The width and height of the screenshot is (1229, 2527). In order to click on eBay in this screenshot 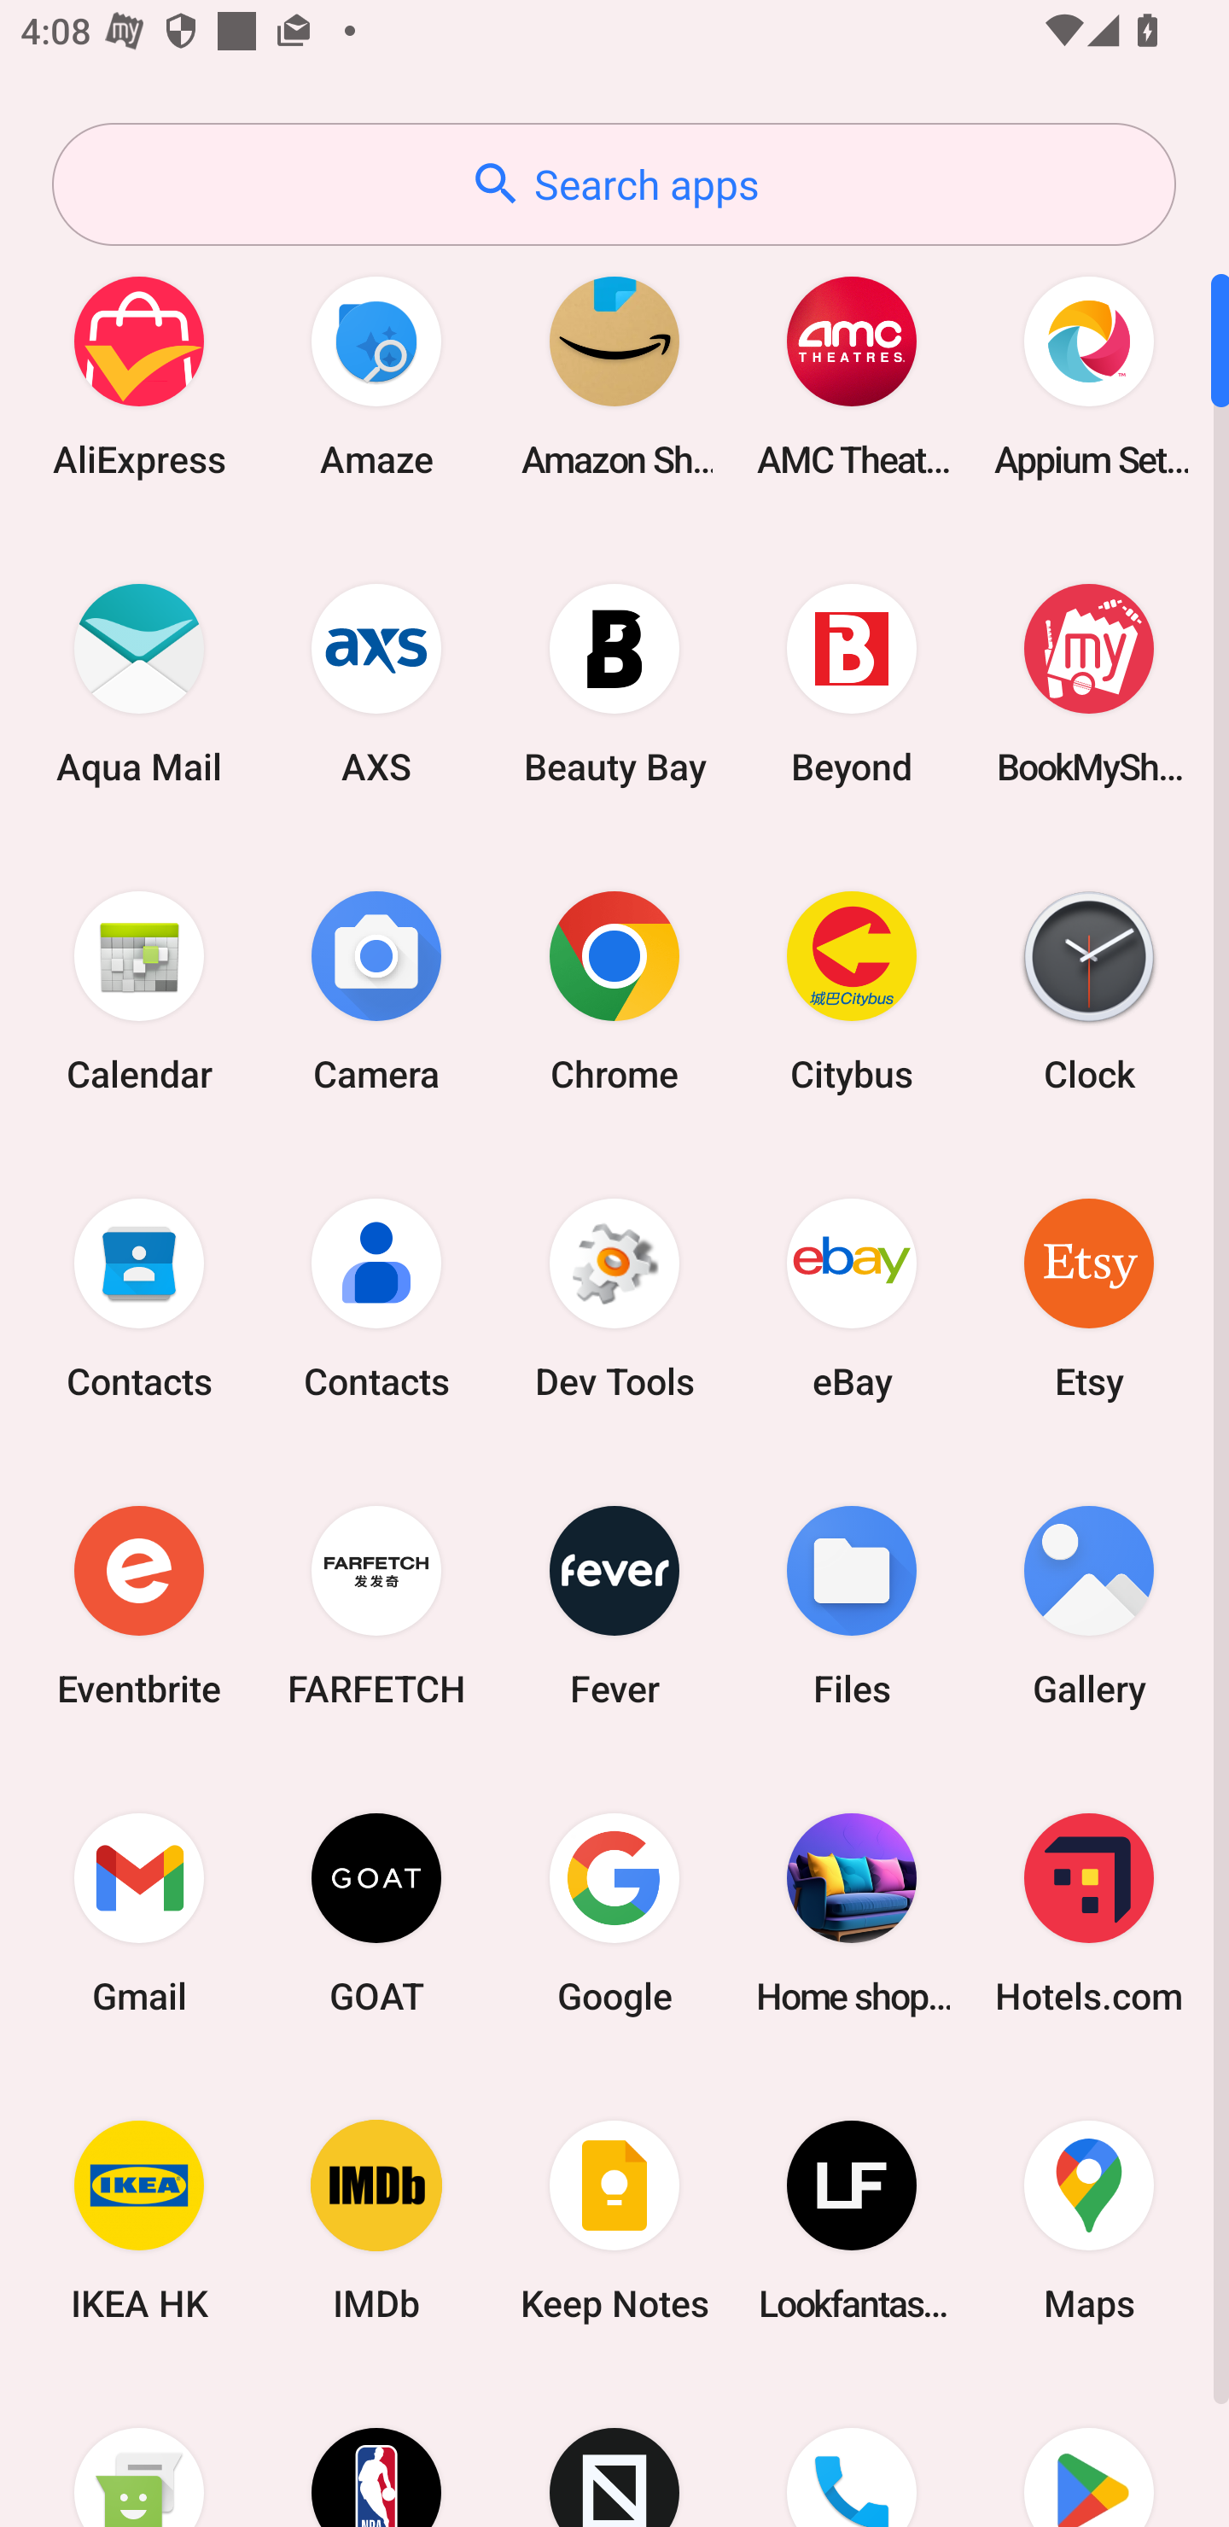, I will do `click(852, 1298)`.